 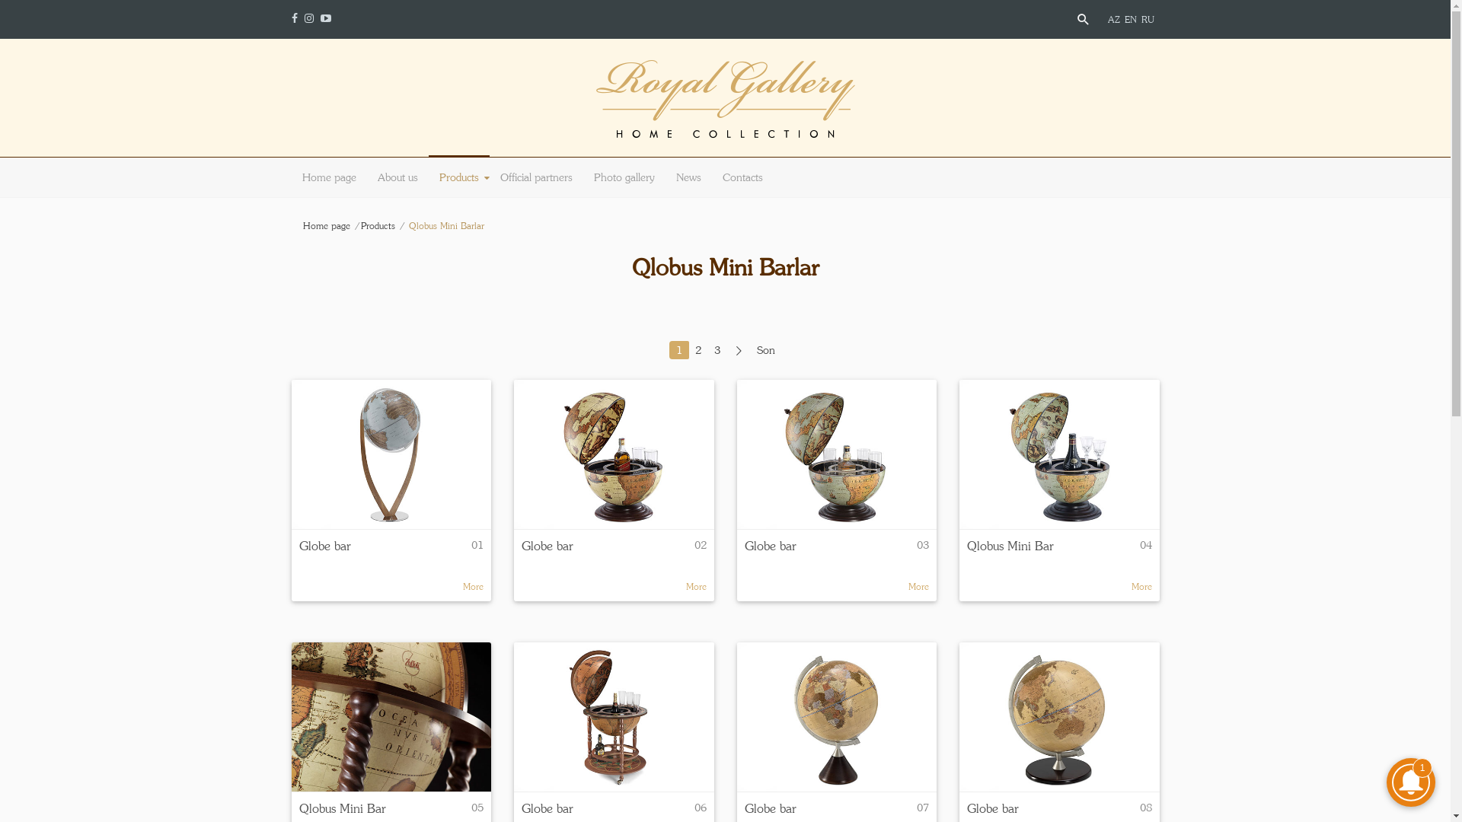 What do you see at coordinates (1116, 20) in the screenshot?
I see `AZ` at bounding box center [1116, 20].